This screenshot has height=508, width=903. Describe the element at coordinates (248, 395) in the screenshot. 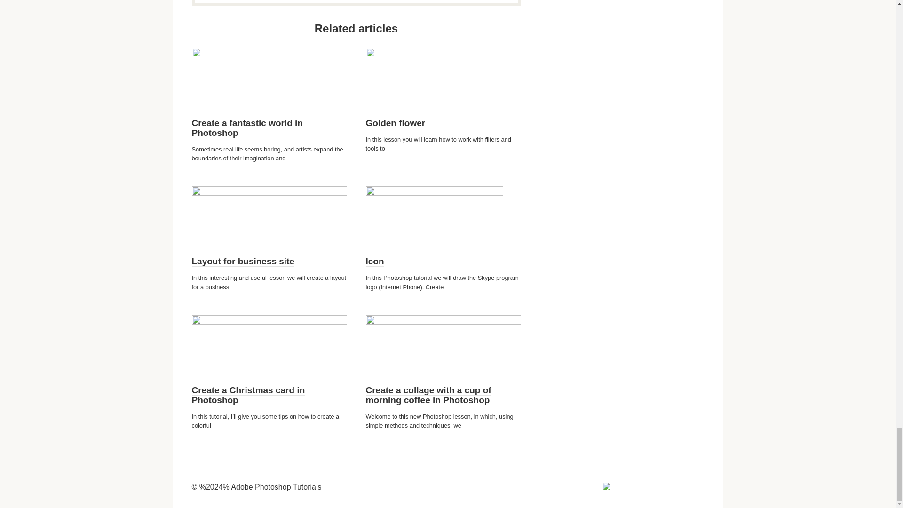

I see `Create a Christmas card in Photoshop` at that location.